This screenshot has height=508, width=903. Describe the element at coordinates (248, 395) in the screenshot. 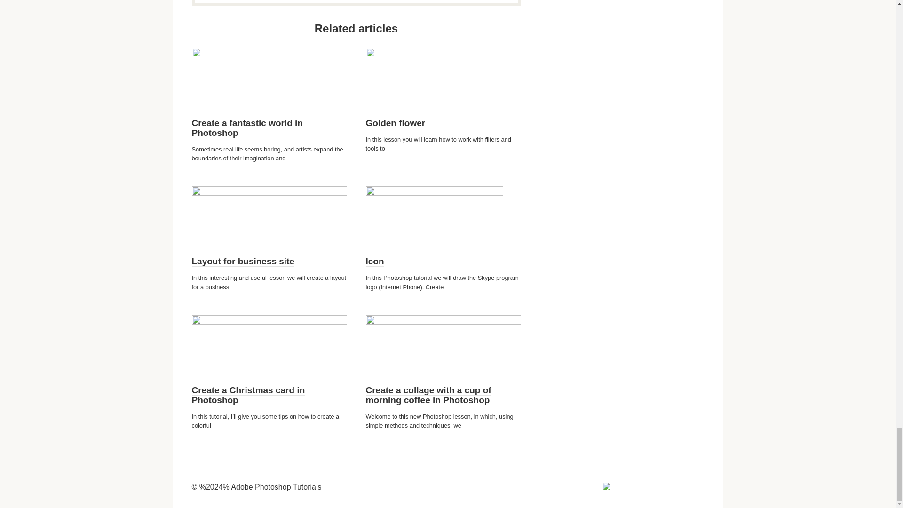

I see `Create a Christmas card in Photoshop` at that location.